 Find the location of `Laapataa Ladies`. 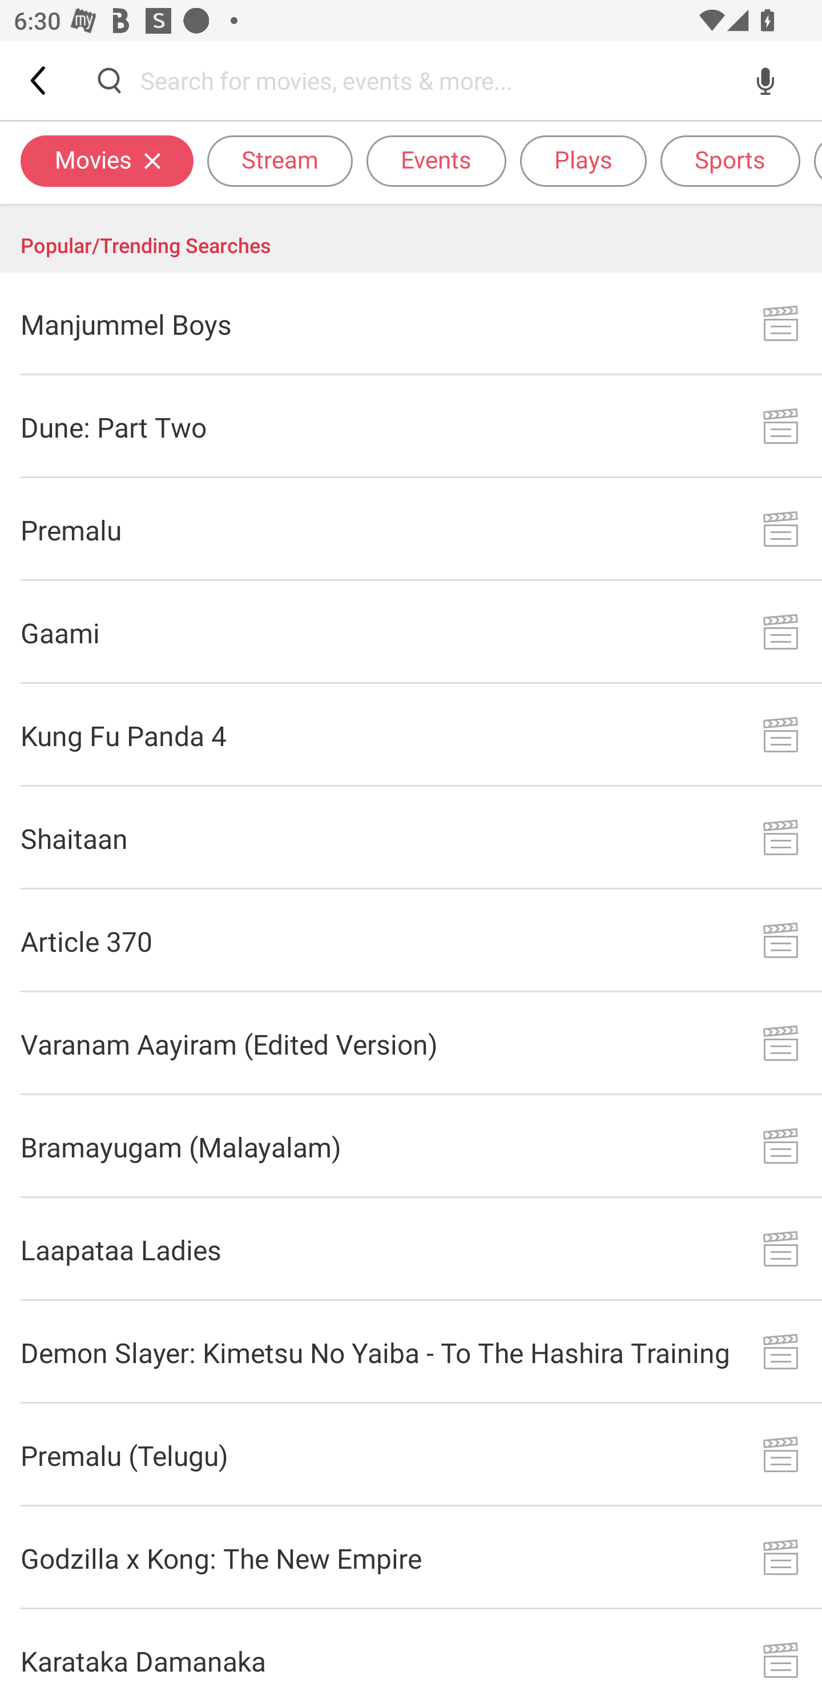

Laapataa Ladies is located at coordinates (411, 1249).